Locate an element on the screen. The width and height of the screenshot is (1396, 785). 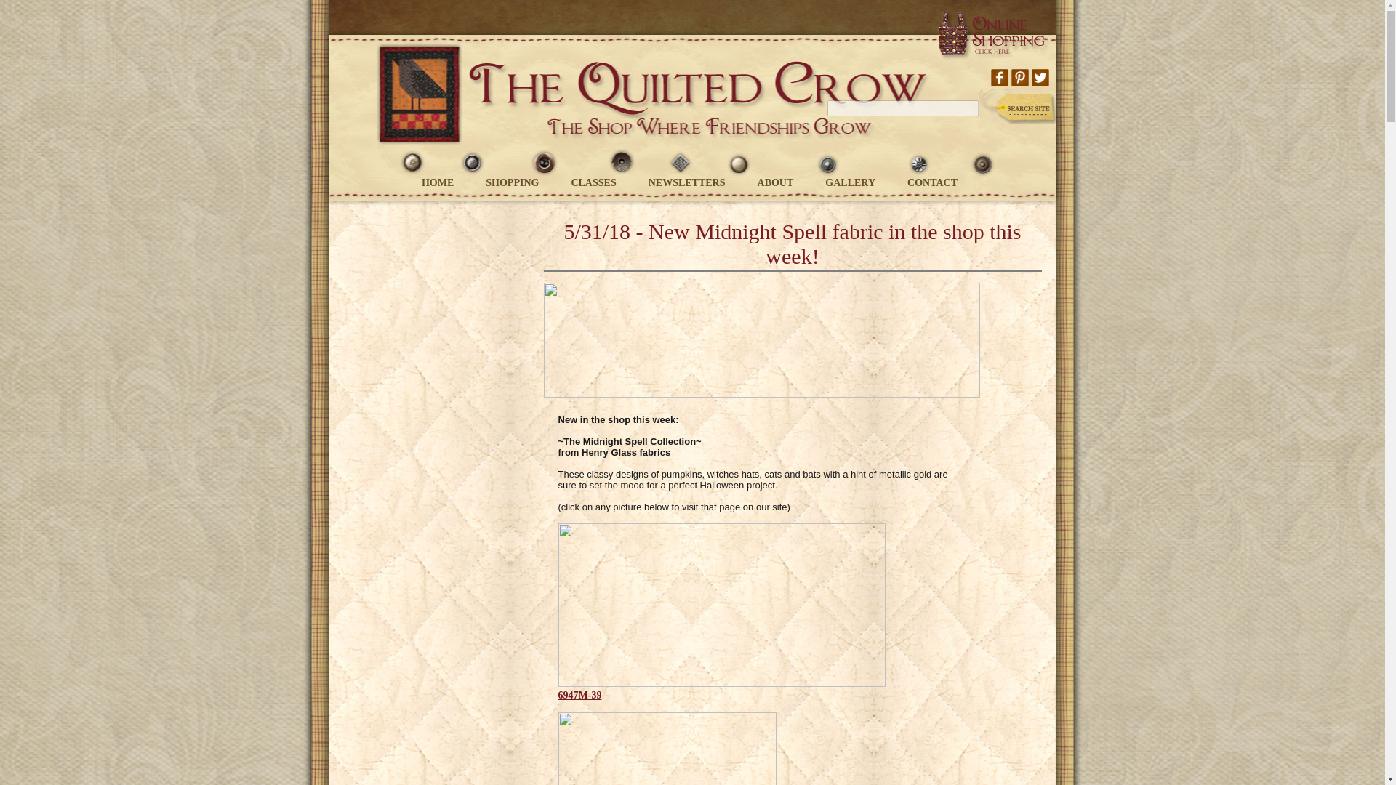
NEWSLETTERS is located at coordinates (687, 183).